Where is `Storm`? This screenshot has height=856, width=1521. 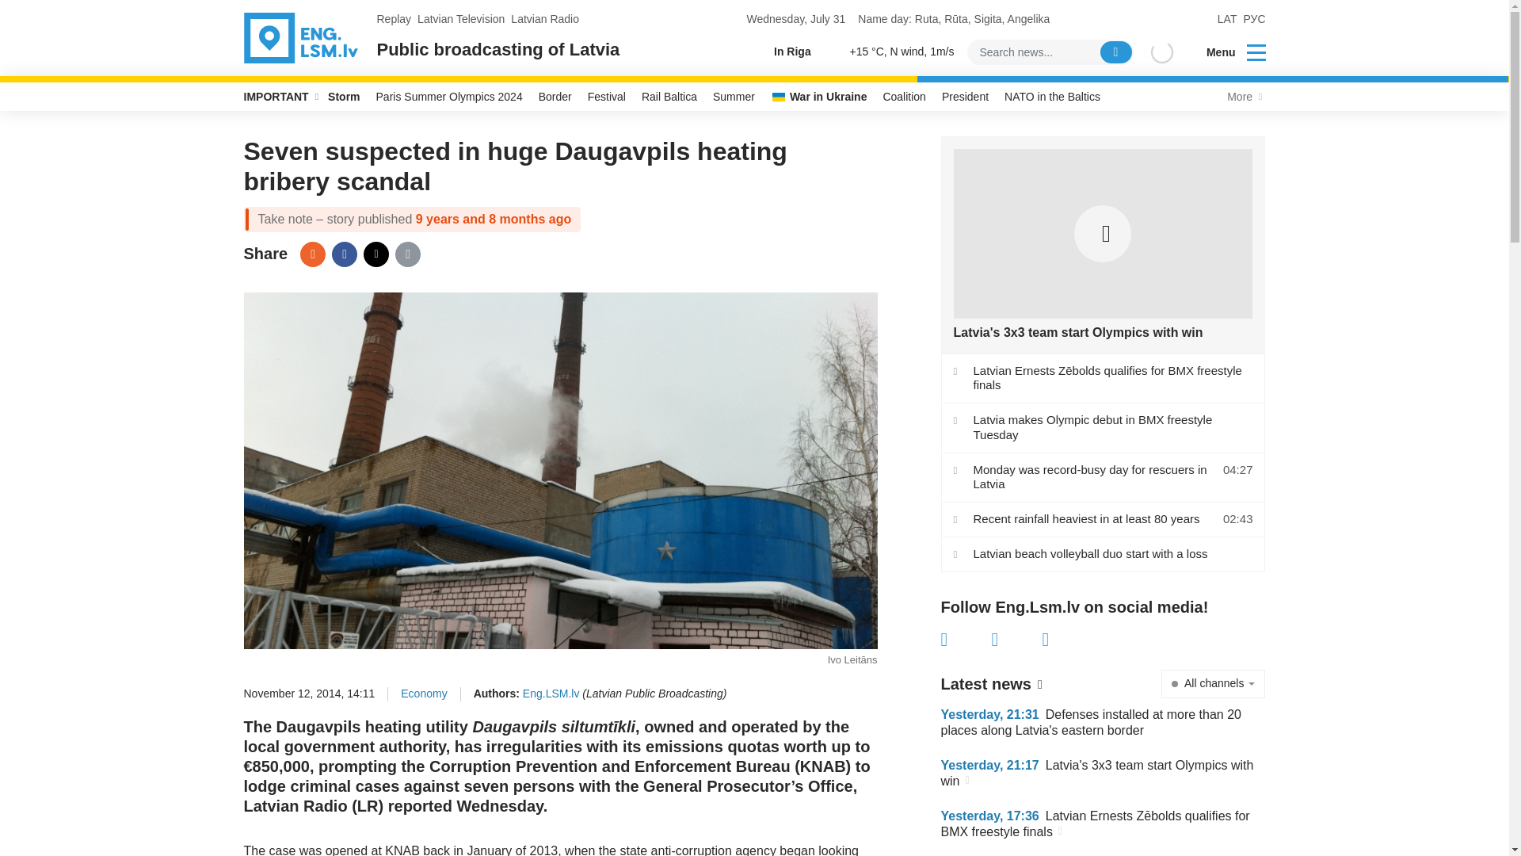
Storm is located at coordinates (344, 97).